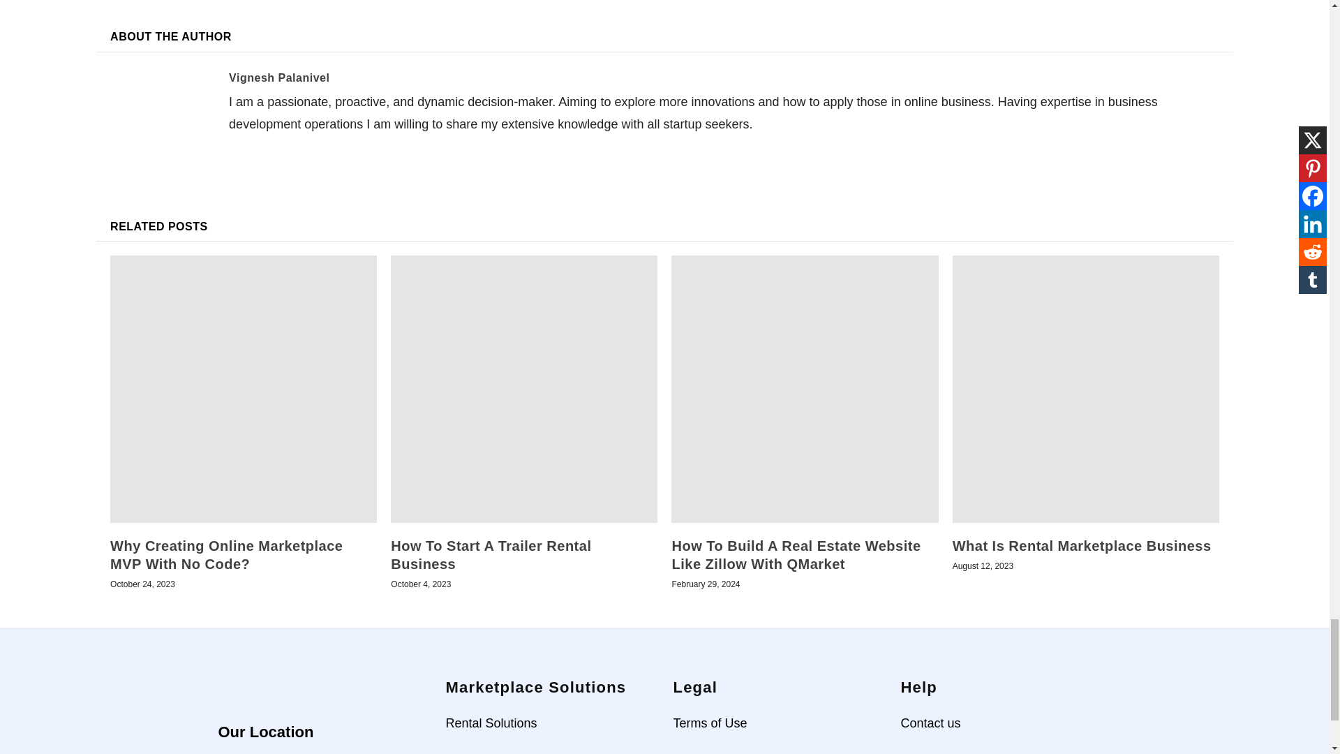 Image resolution: width=1340 pixels, height=754 pixels. What do you see at coordinates (1086, 389) in the screenshot?
I see `What Is Rental Marketplace Business` at bounding box center [1086, 389].